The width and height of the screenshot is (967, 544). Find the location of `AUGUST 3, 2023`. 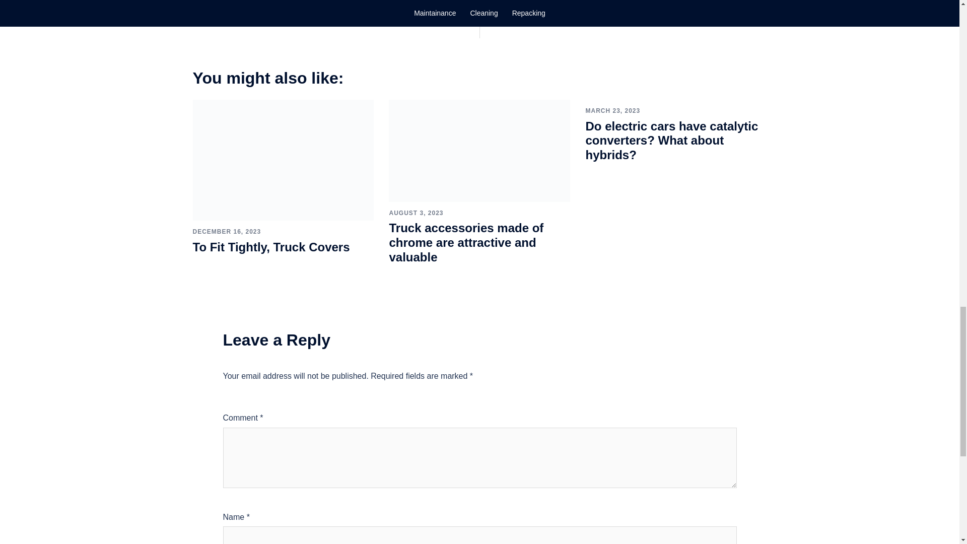

AUGUST 3, 2023 is located at coordinates (416, 213).